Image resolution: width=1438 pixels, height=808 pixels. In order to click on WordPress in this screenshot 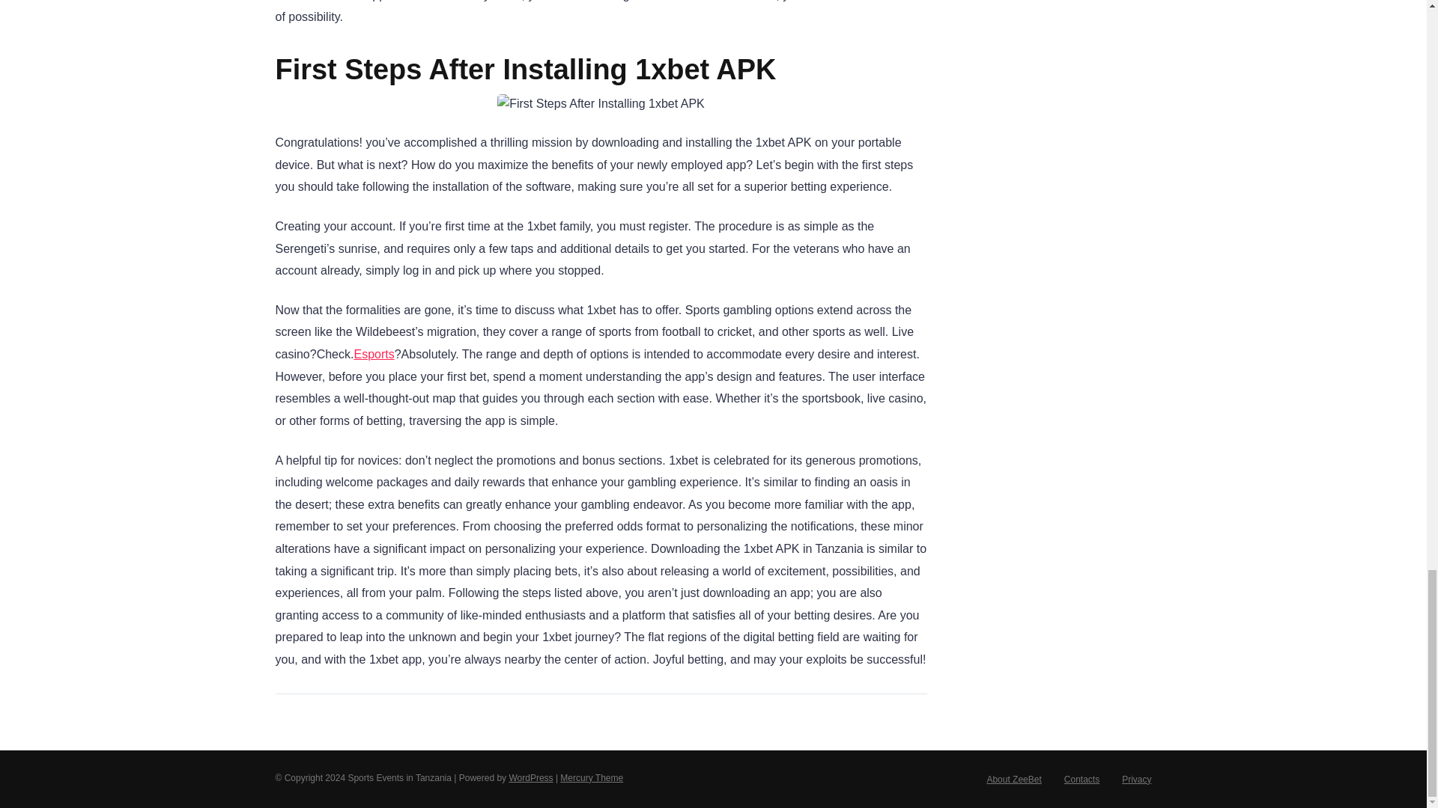, I will do `click(530, 777)`.